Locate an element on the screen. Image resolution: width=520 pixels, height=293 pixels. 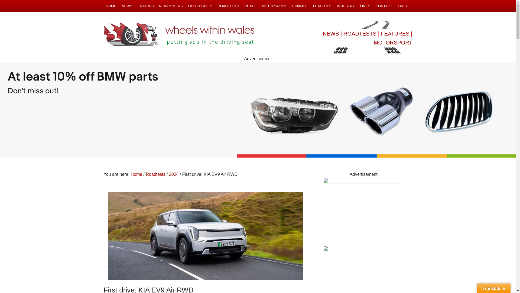
FEATURES is located at coordinates (395, 34).